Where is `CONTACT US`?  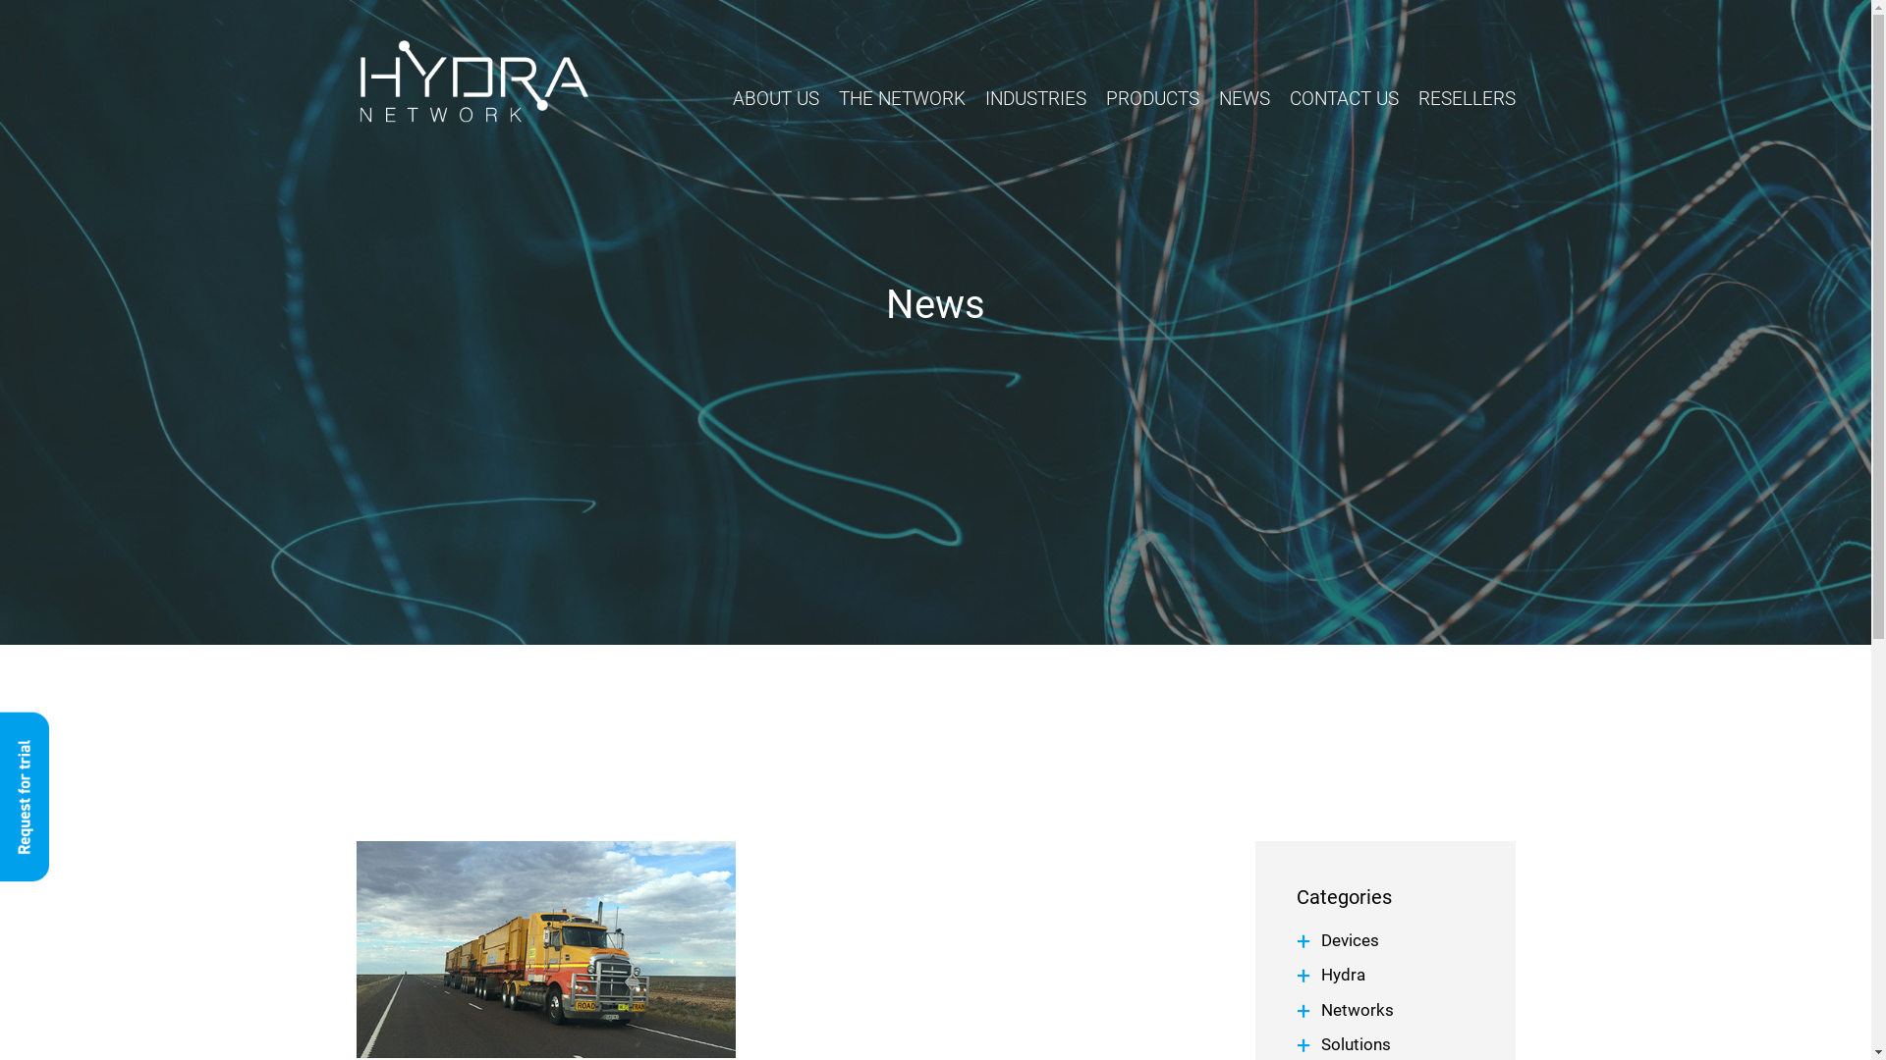 CONTACT US is located at coordinates (1344, 103).